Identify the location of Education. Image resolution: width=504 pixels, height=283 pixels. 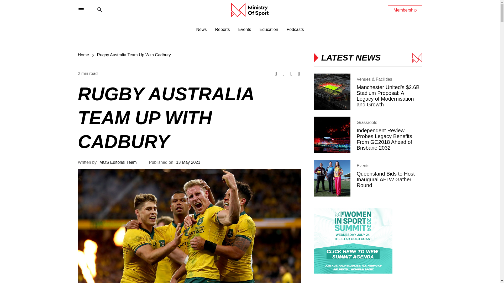
(269, 29).